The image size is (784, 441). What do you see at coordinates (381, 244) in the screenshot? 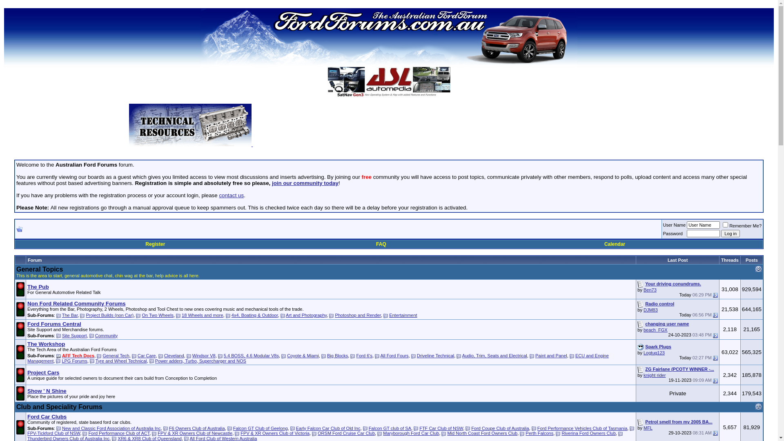
I see `FAQ` at bounding box center [381, 244].